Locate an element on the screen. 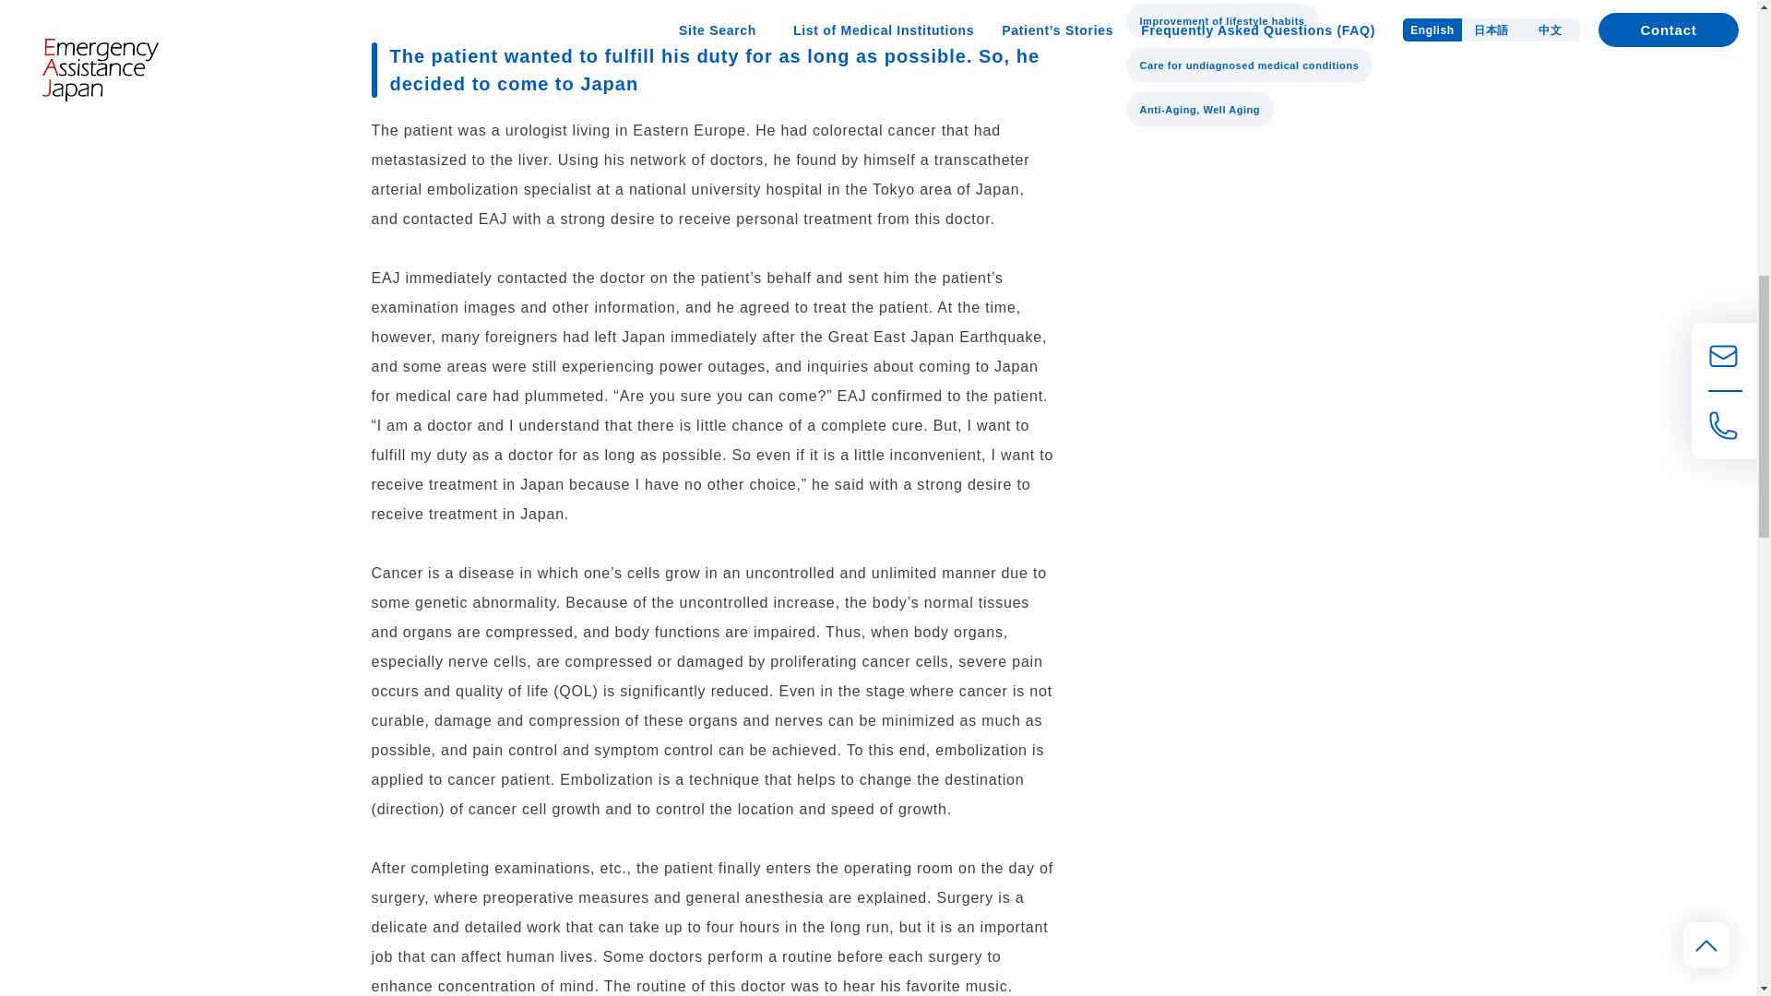 This screenshot has height=996, width=1771. Care for undiagnosed medical conditions is located at coordinates (1249, 65).